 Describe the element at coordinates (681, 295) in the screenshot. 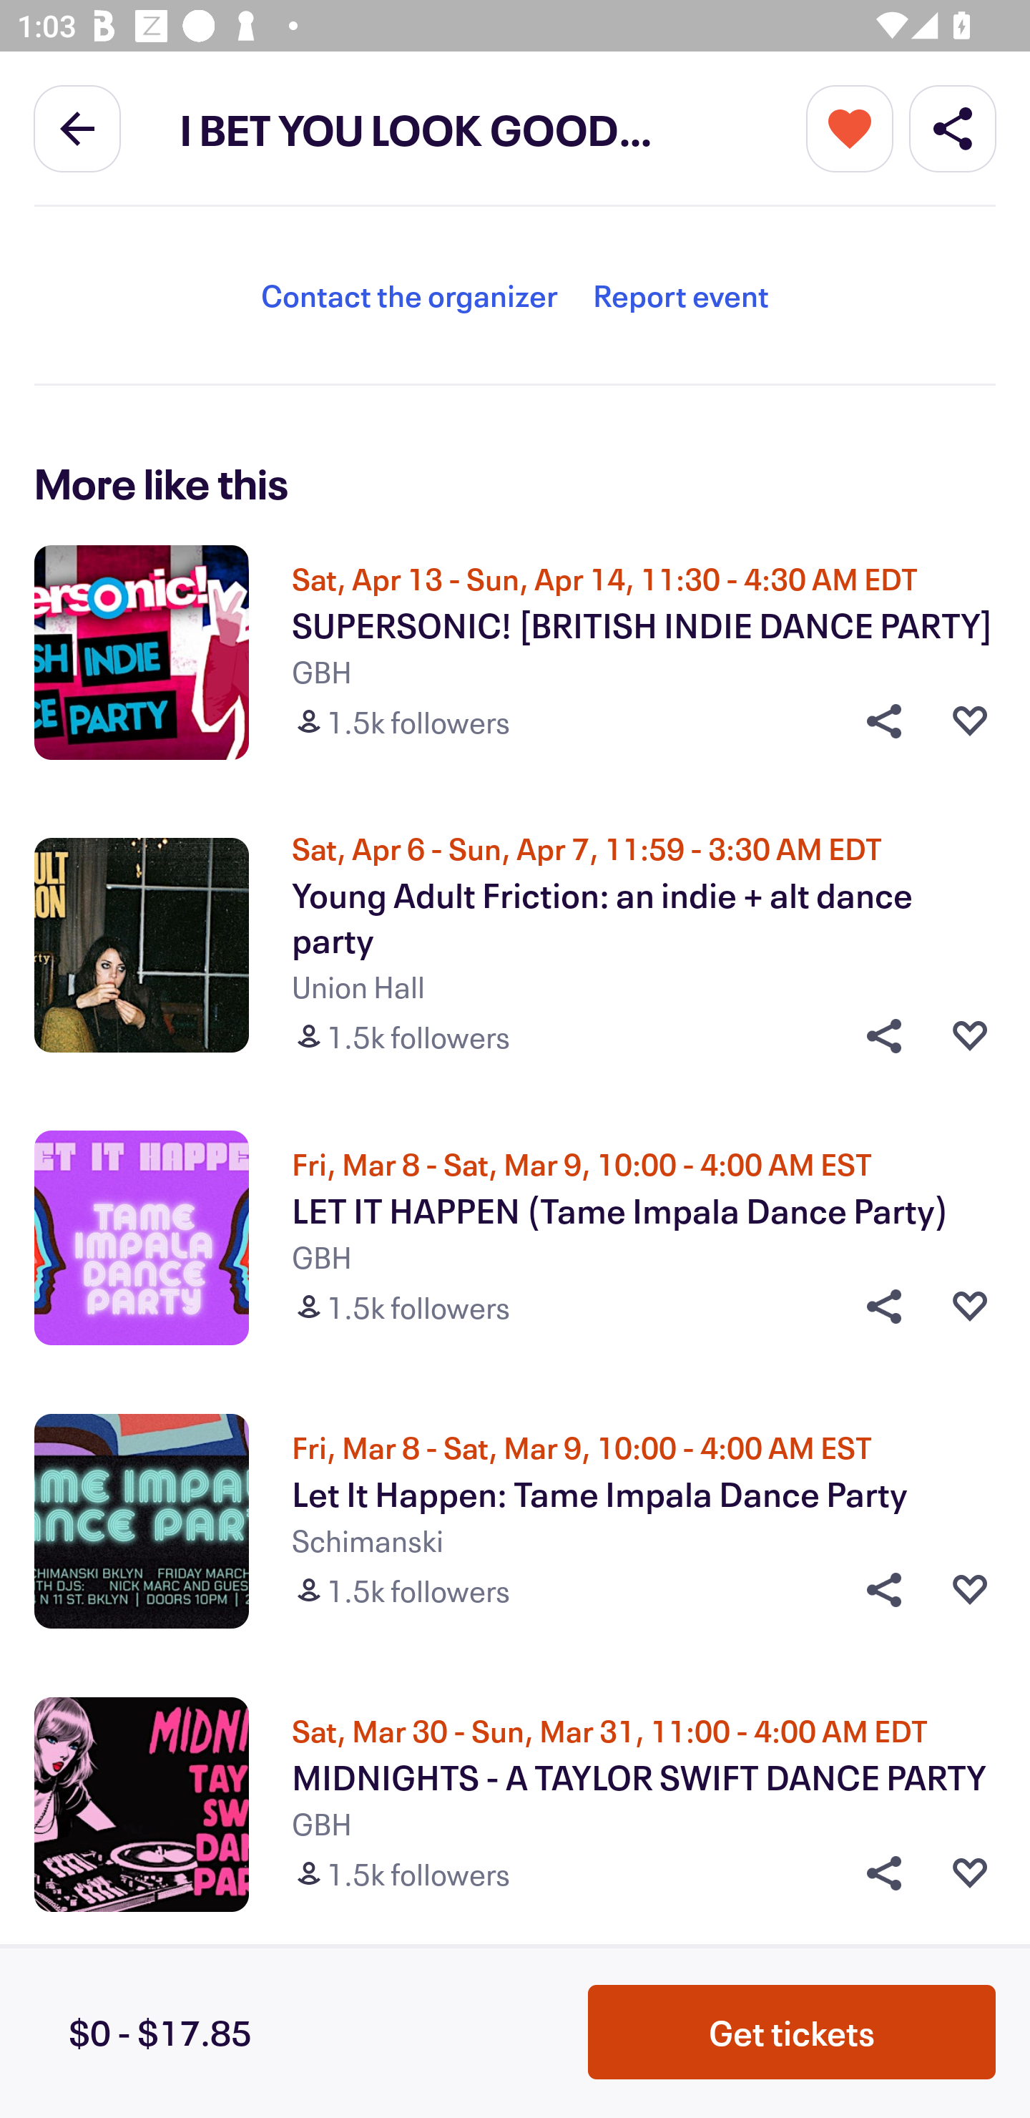

I see `Report event` at that location.